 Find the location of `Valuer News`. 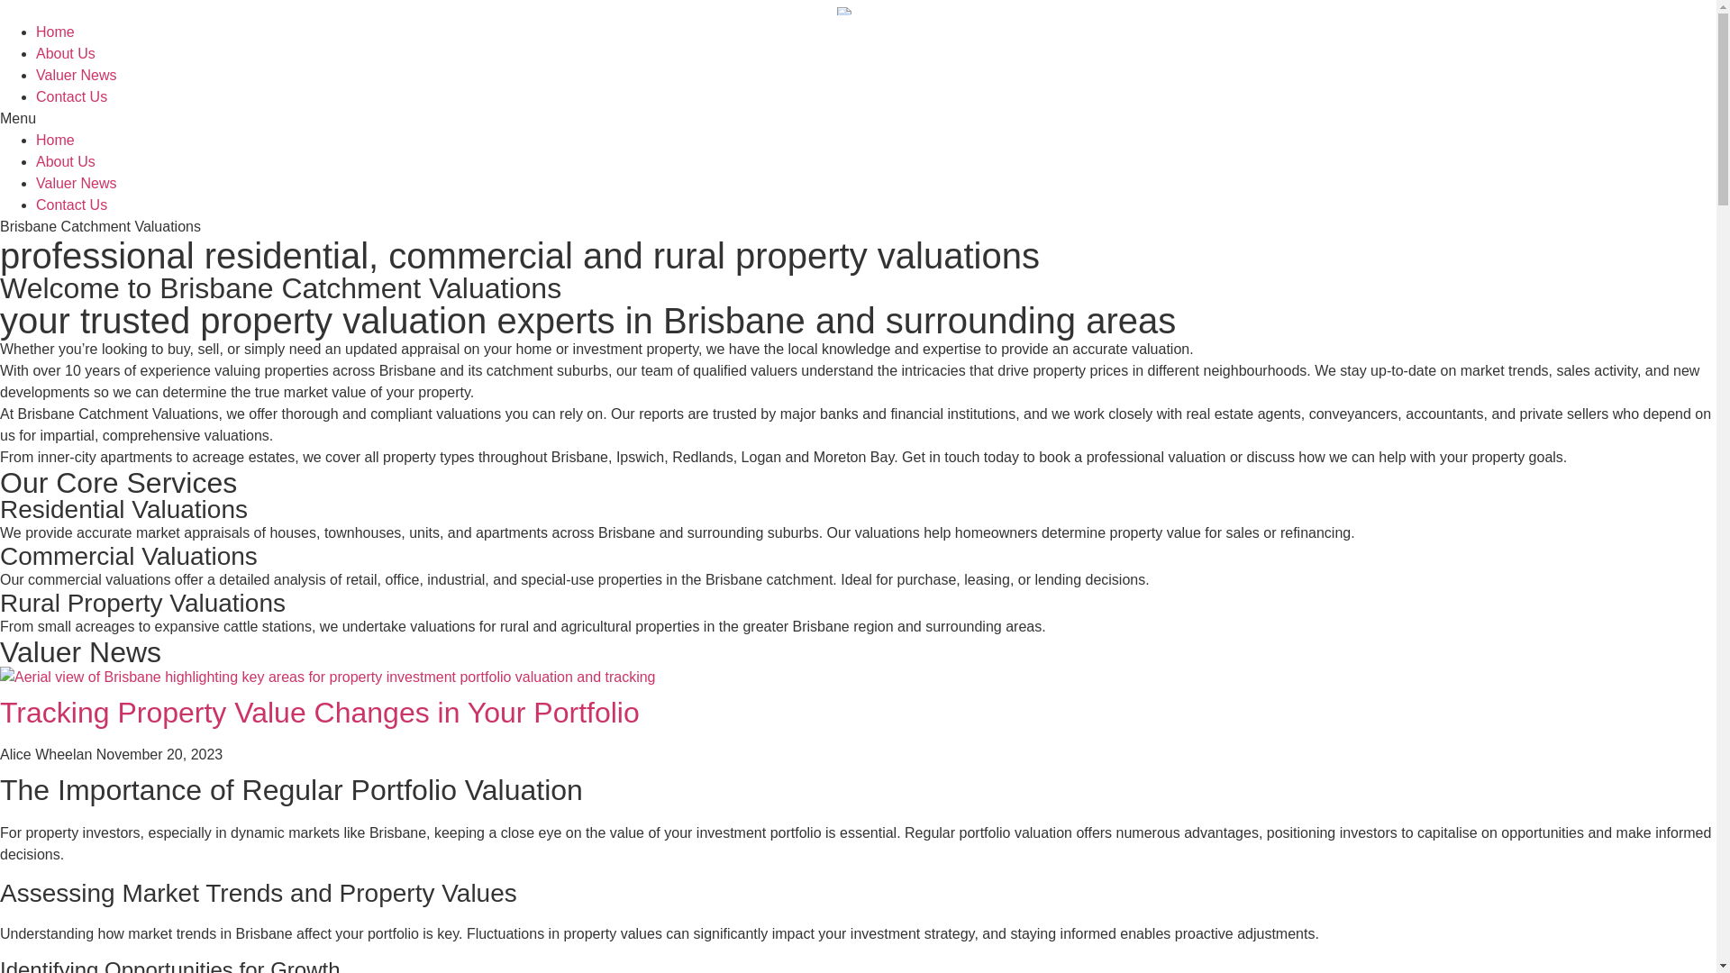

Valuer News is located at coordinates (77, 184).